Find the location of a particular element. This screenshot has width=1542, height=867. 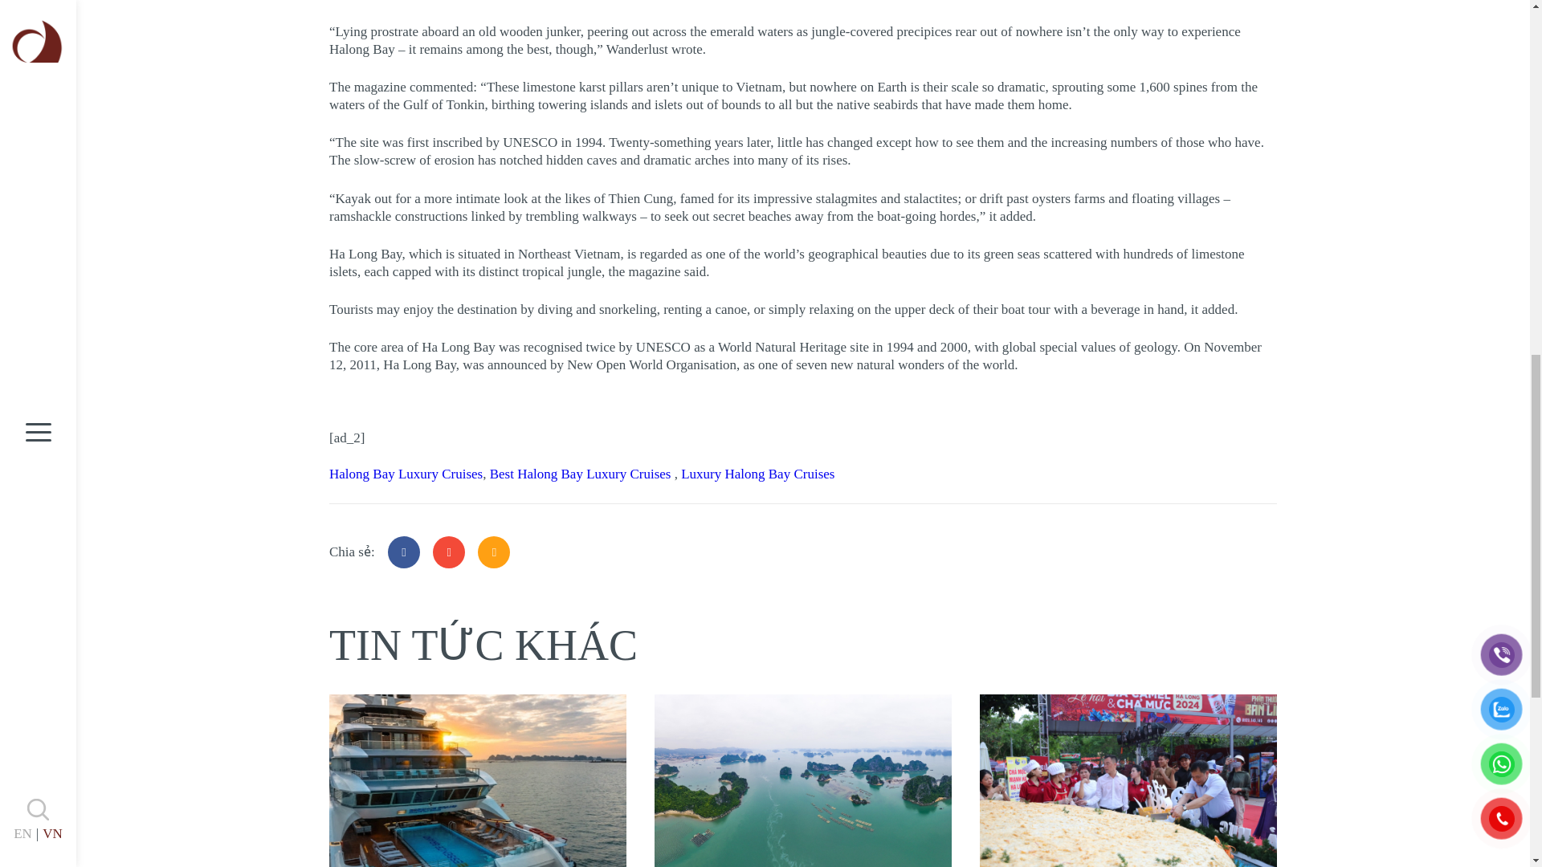

Halong Bay Luxury Cruises is located at coordinates (406, 474).